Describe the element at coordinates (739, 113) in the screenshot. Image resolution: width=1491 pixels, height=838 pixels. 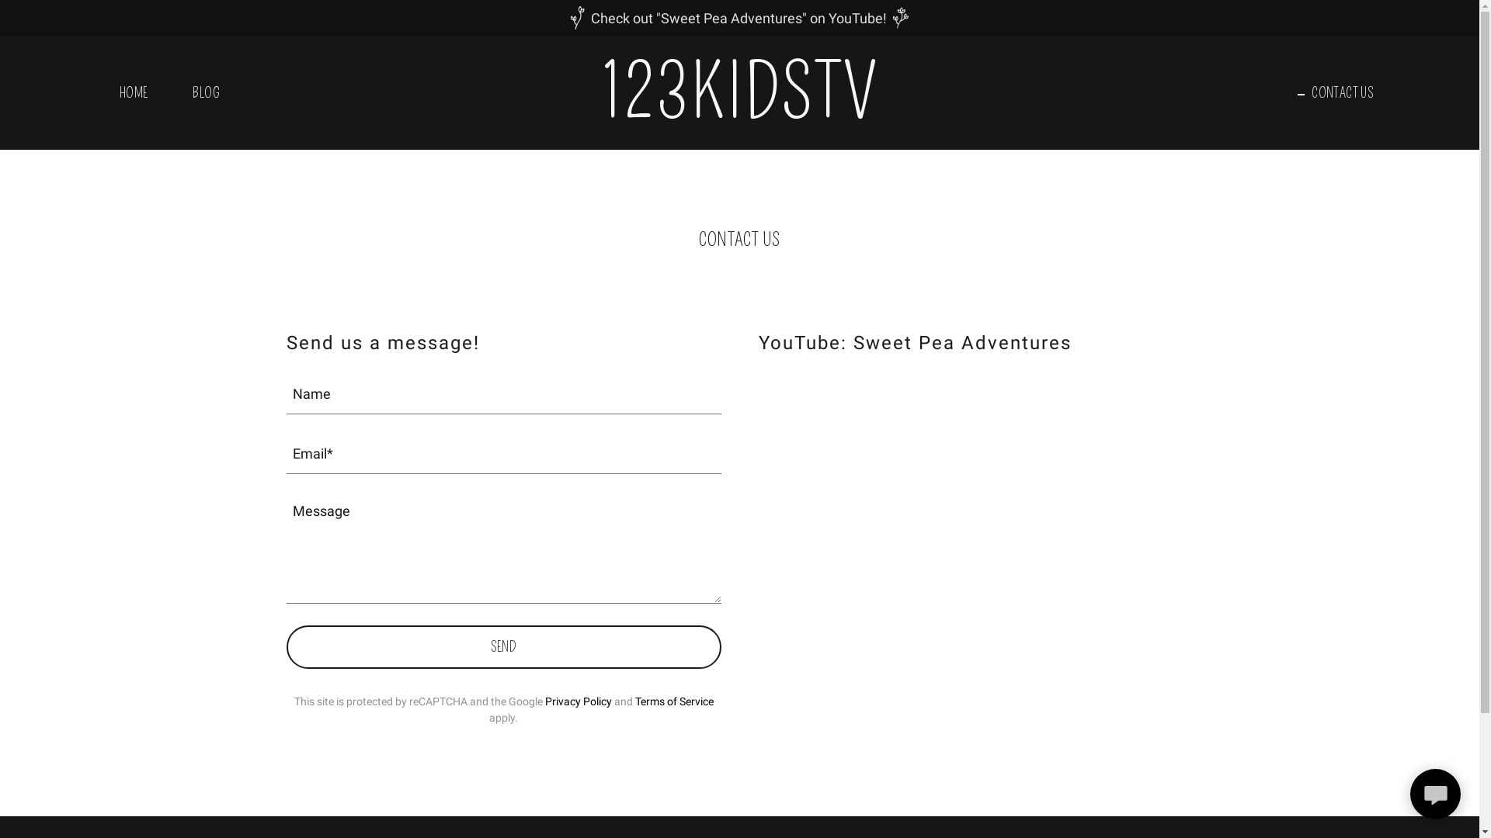
I see `123KIDSTV` at that location.